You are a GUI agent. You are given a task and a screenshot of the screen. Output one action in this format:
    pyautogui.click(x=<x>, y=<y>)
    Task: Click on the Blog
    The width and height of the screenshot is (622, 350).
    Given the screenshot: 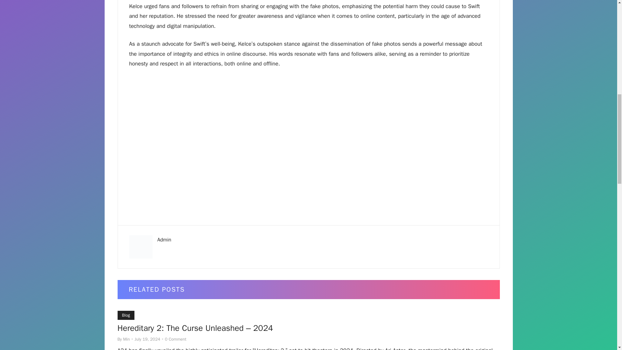 What is the action you would take?
    pyautogui.click(x=126, y=315)
    